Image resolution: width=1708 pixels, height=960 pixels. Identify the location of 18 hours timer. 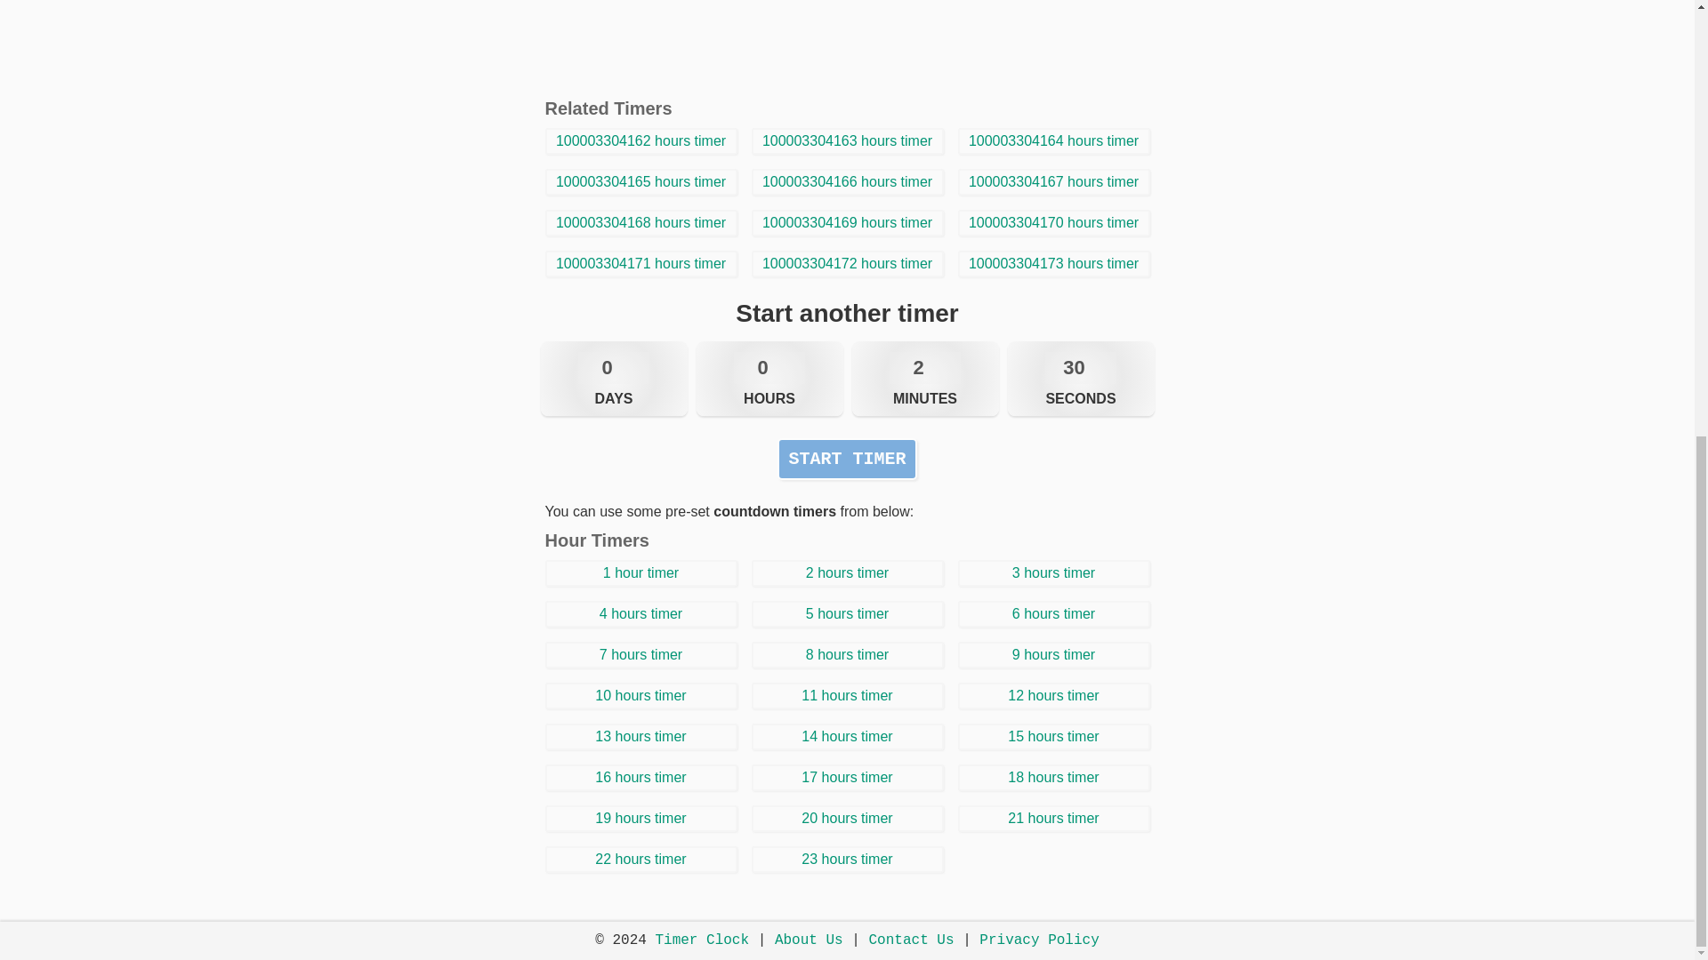
(1053, 777).